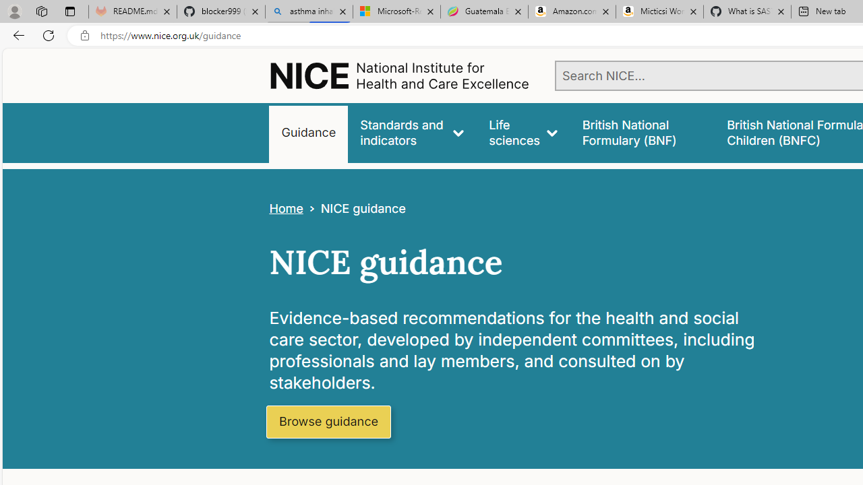 This screenshot has height=485, width=863. I want to click on Browse guidance, so click(328, 422).